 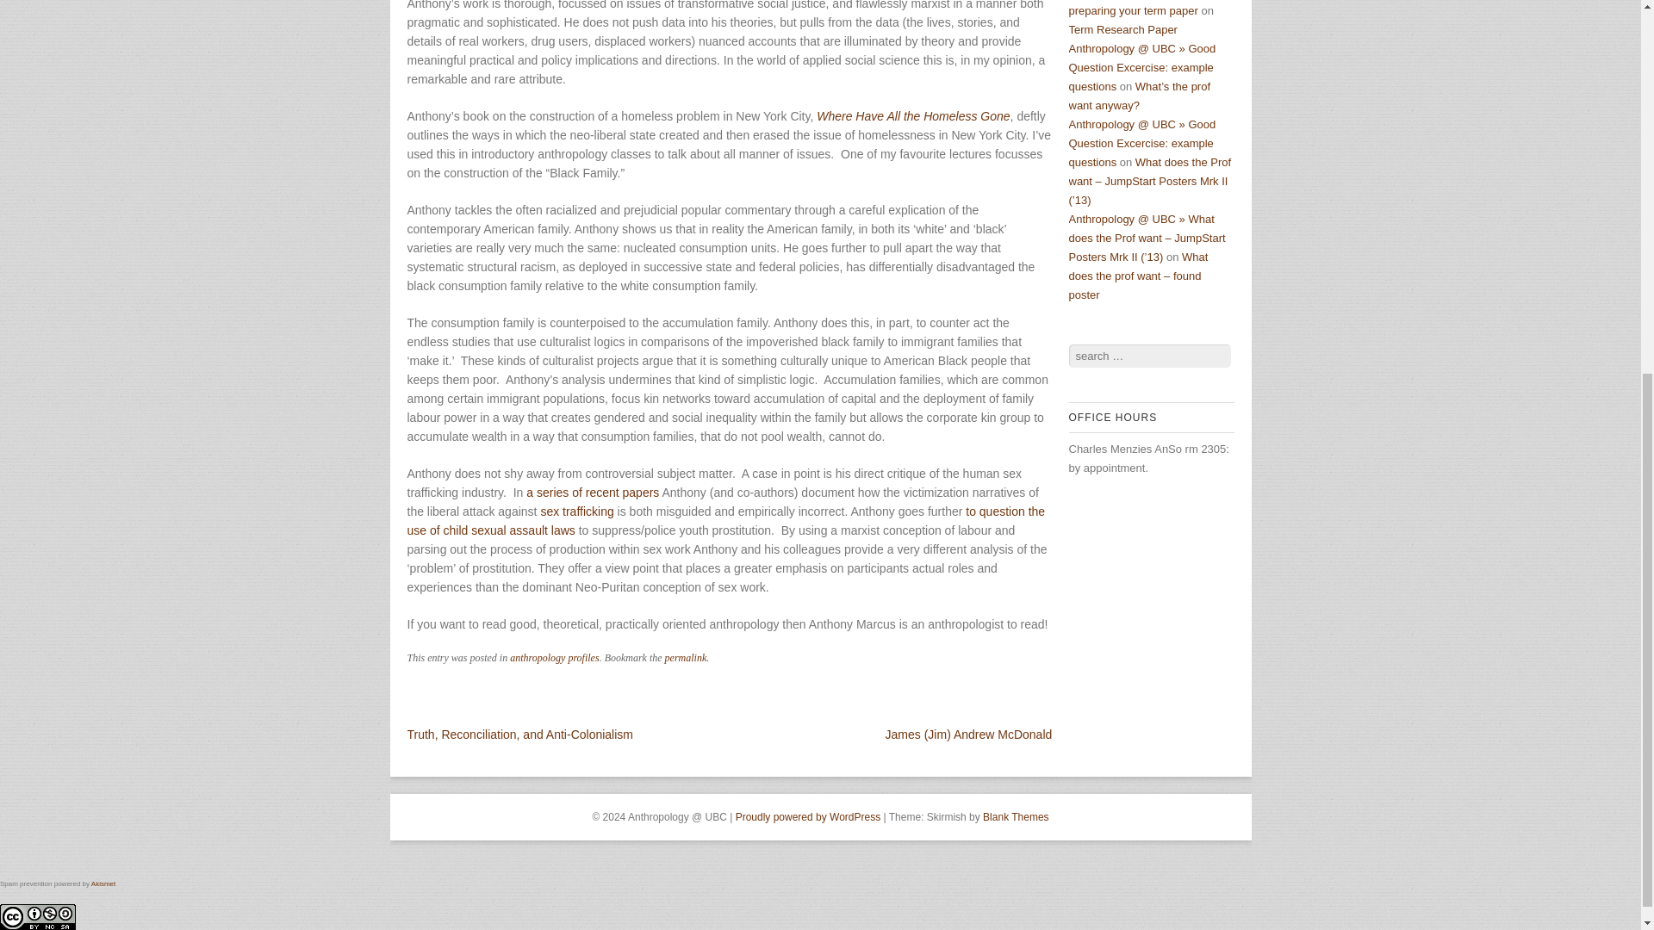 What do you see at coordinates (725, 521) in the screenshot?
I see `to question the use of child sexual assault laws` at bounding box center [725, 521].